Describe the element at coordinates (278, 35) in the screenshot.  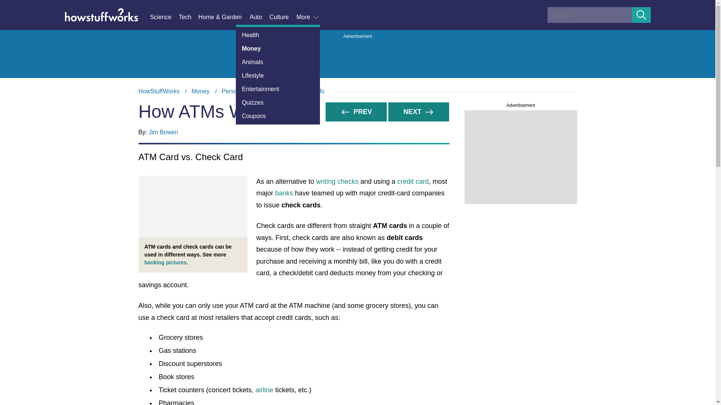
I see `Health` at that location.